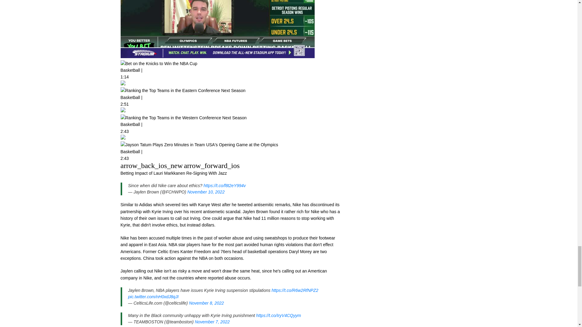 The image size is (582, 327). Describe the element at coordinates (206, 192) in the screenshot. I see `November 10, 2022` at that location.